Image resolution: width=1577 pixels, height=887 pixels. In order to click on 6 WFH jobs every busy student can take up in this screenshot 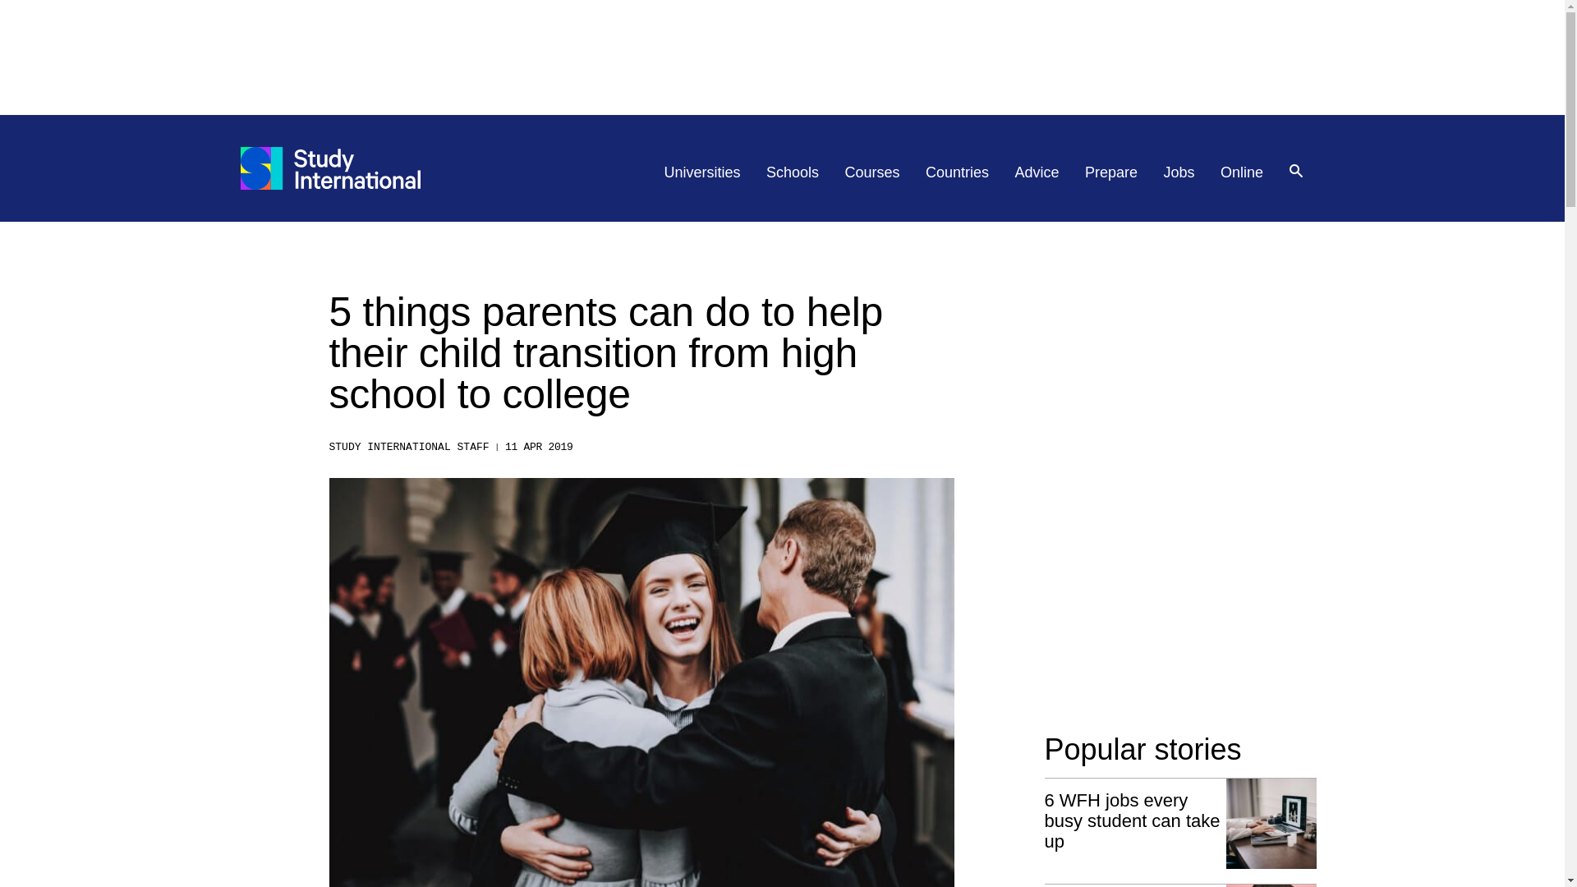, I will do `click(1180, 825)`.